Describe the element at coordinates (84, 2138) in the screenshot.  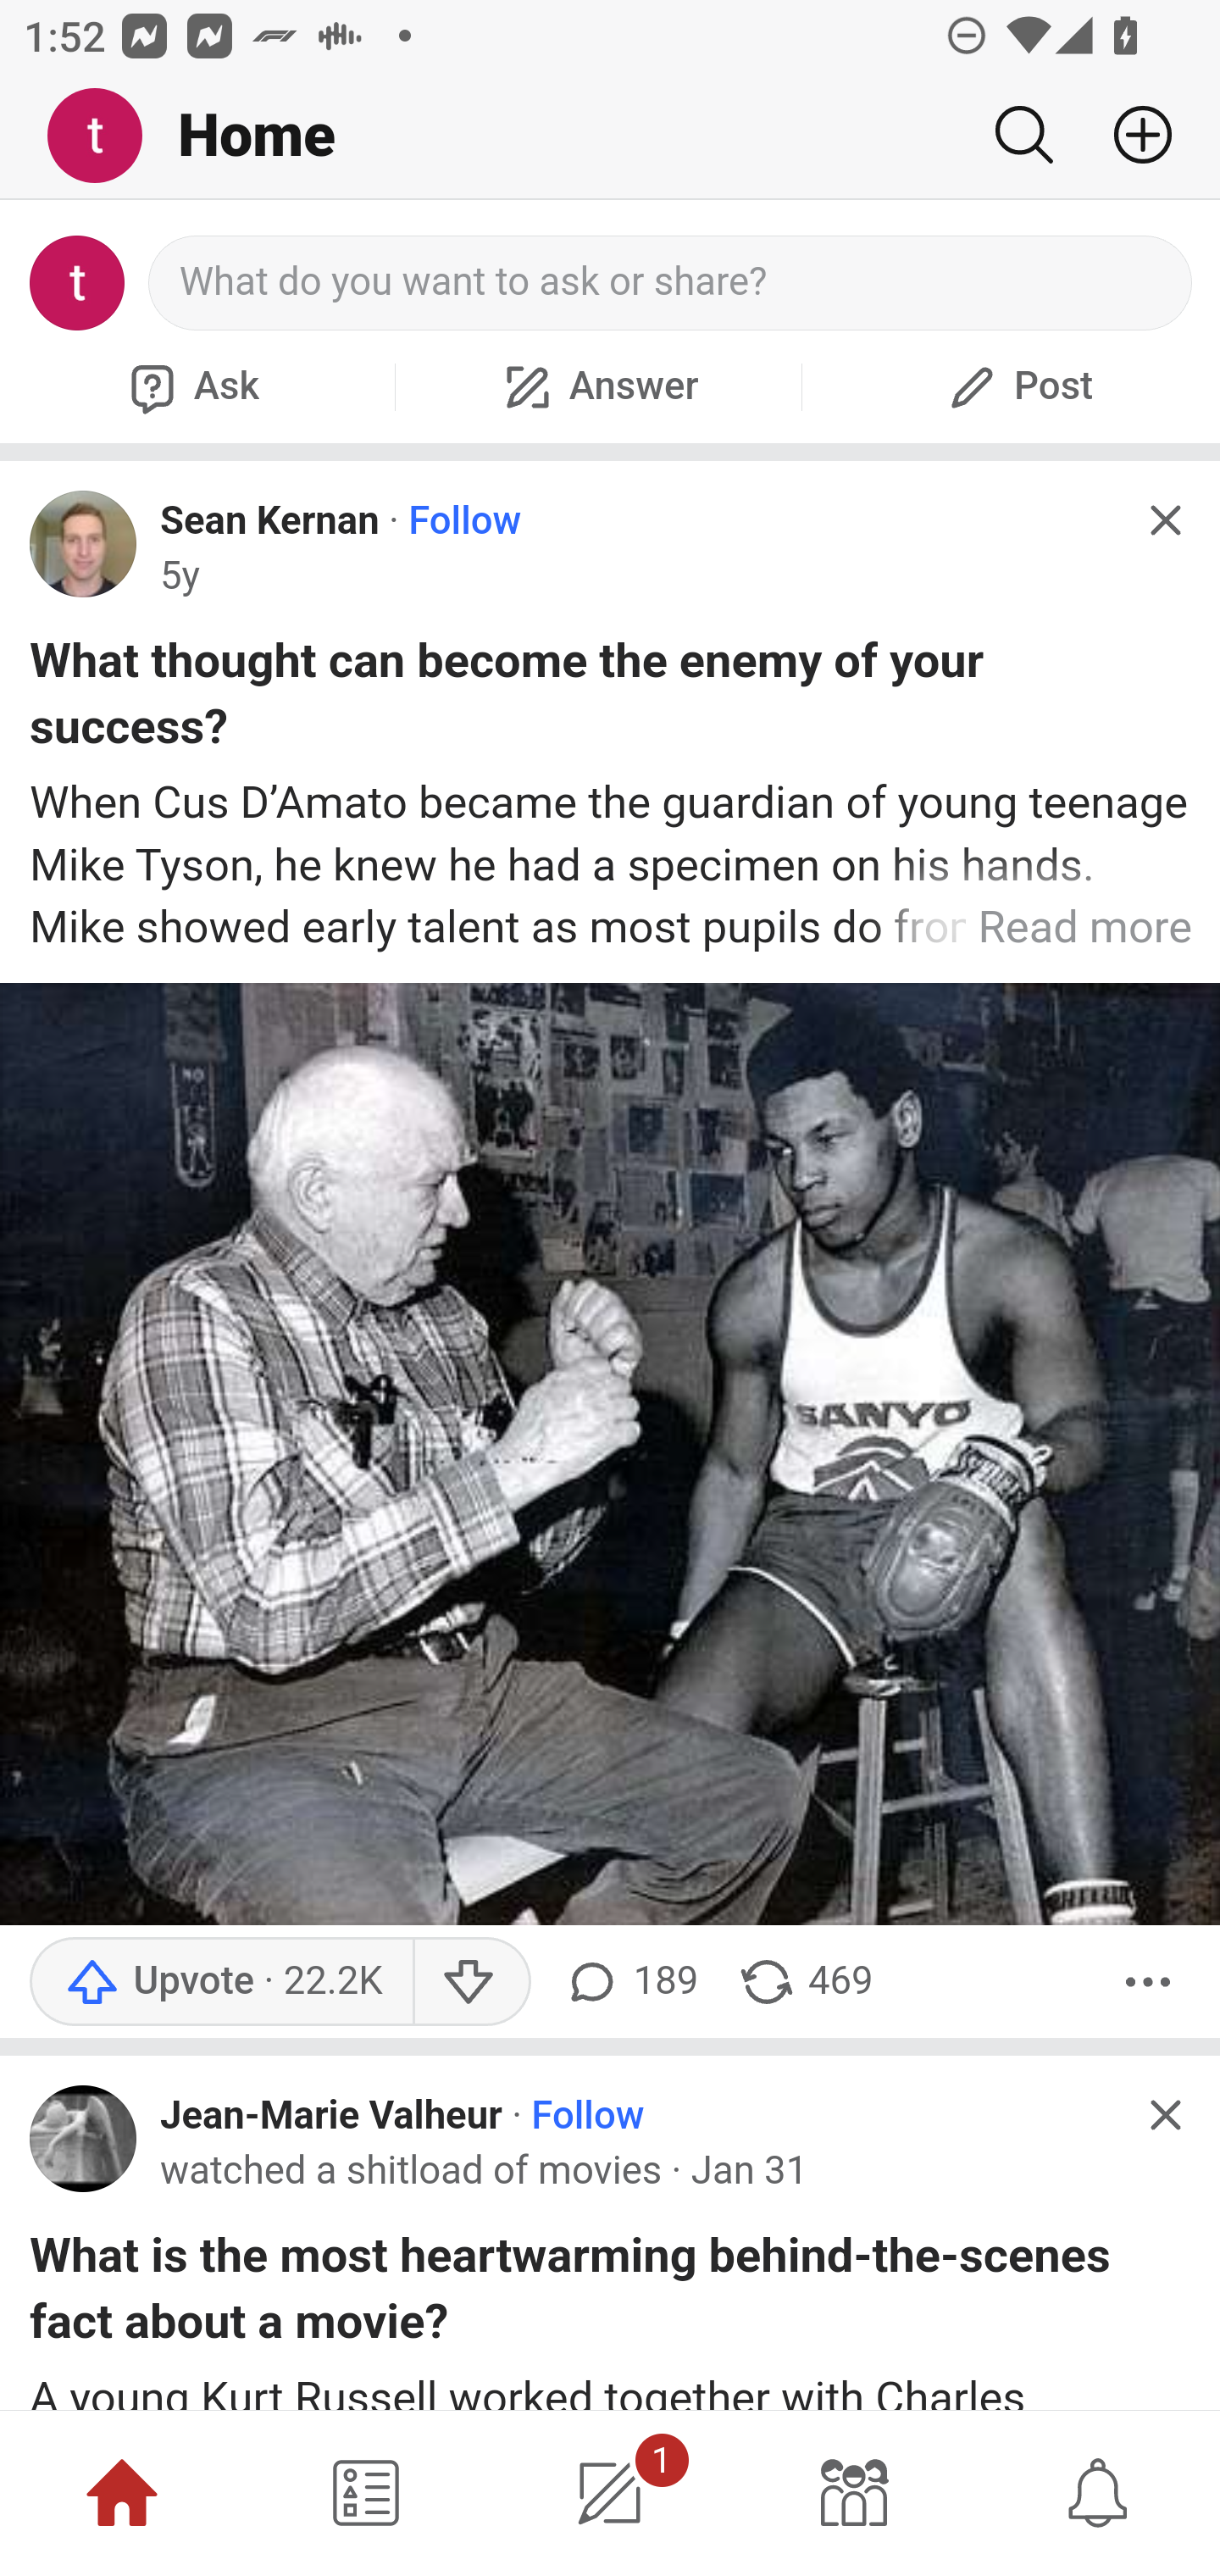
I see `Profile photo for Jean-Marie Valheur` at that location.